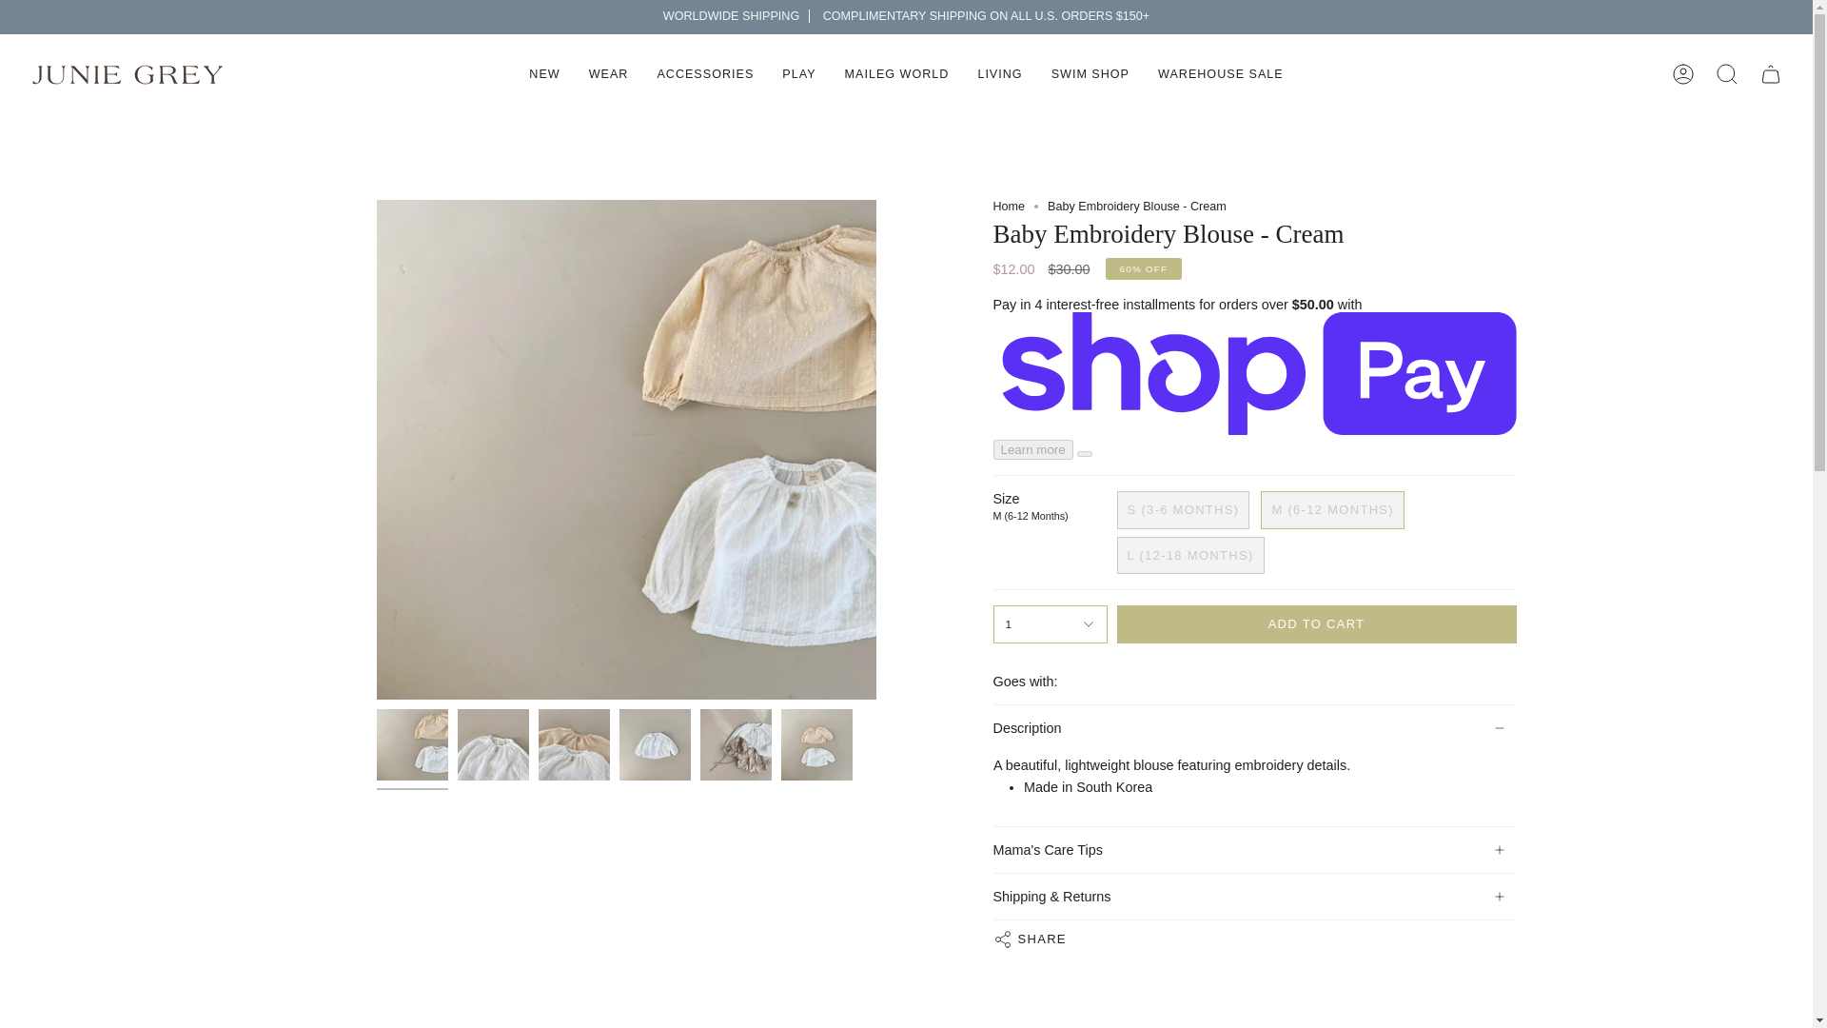 Image resolution: width=1827 pixels, height=1028 pixels. I want to click on Cart, so click(1770, 74).